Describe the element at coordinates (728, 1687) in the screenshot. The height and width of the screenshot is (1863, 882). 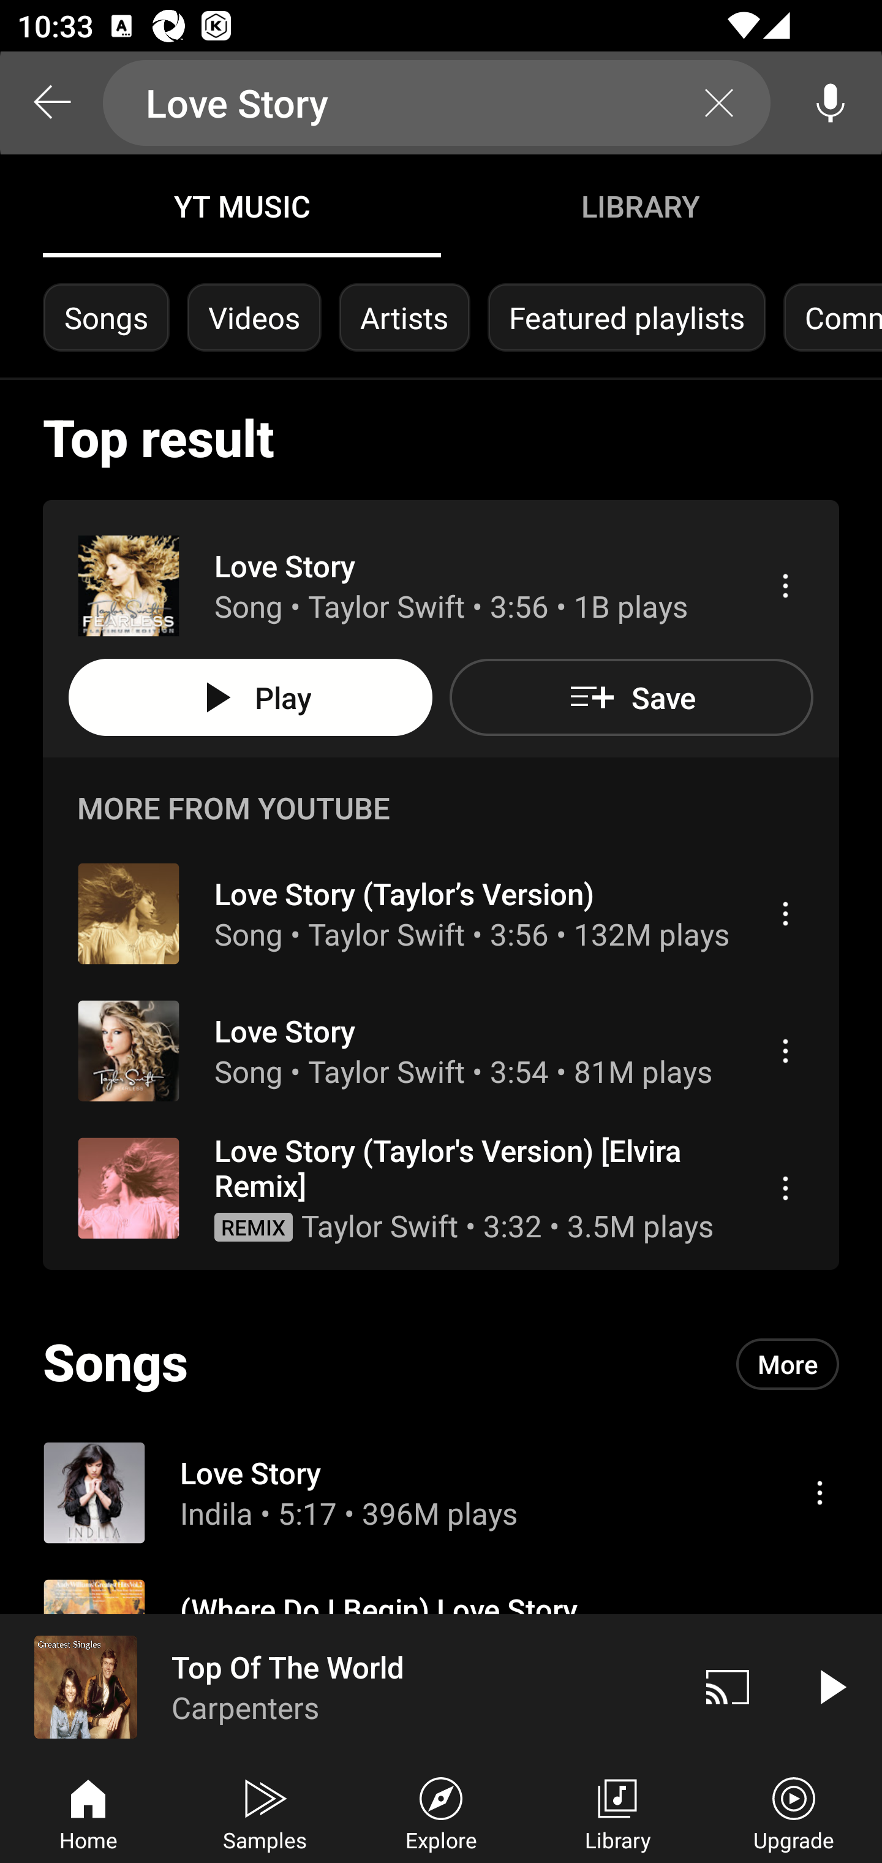
I see `Cast. Disconnected` at that location.